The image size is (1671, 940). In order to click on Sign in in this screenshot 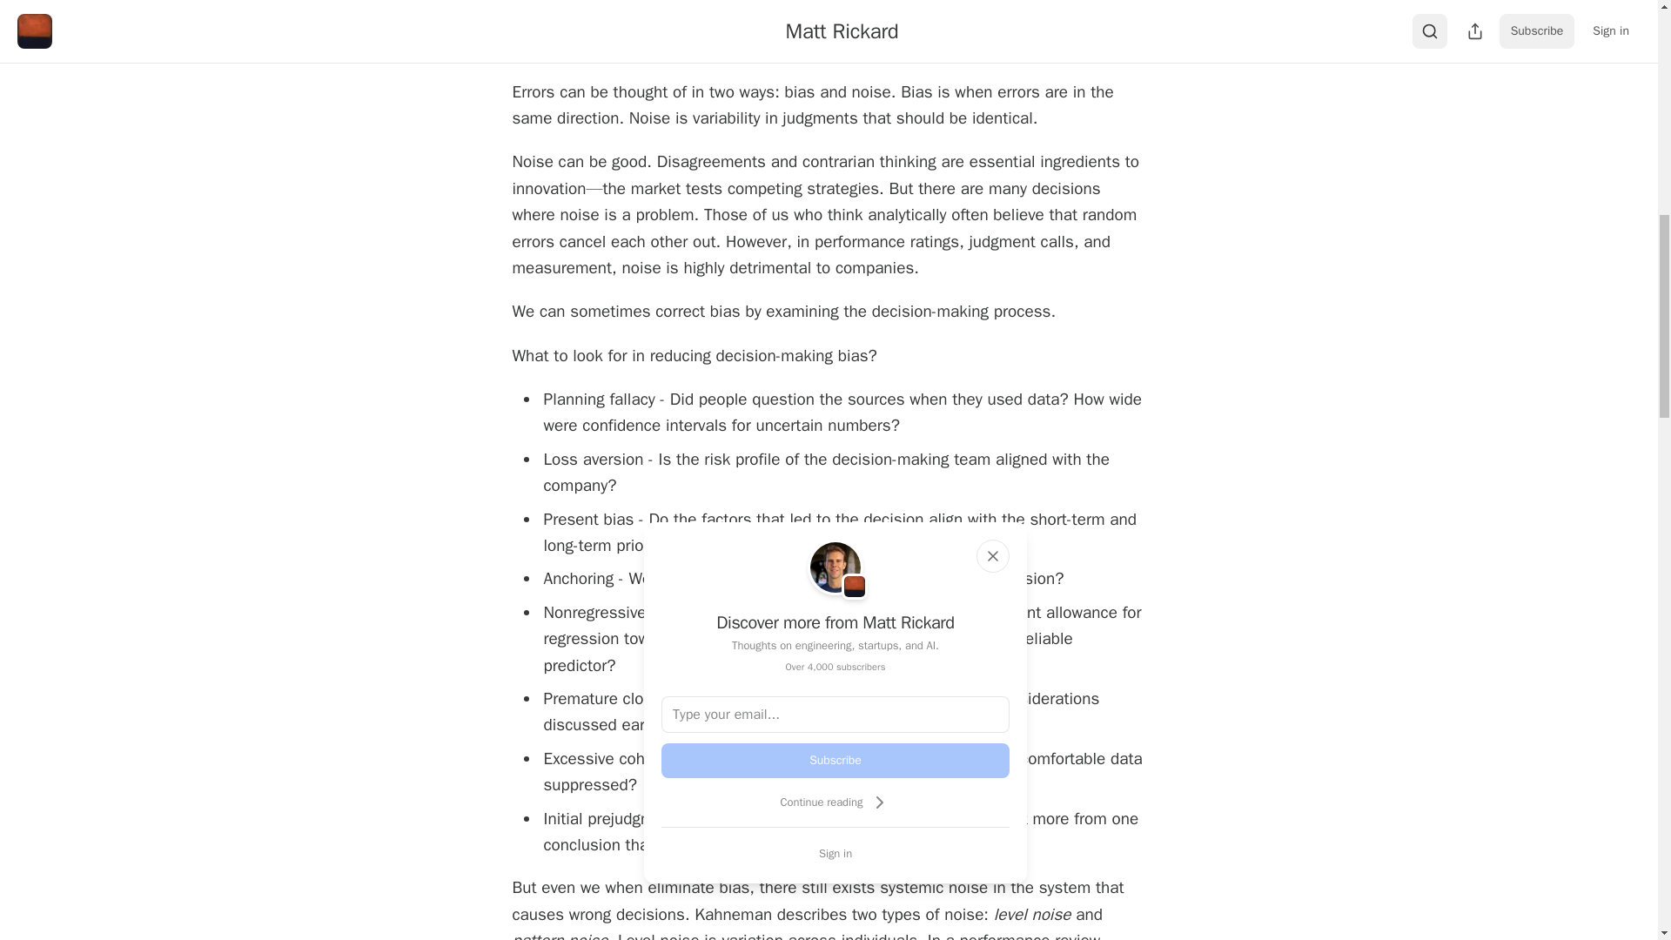, I will do `click(835, 853)`.